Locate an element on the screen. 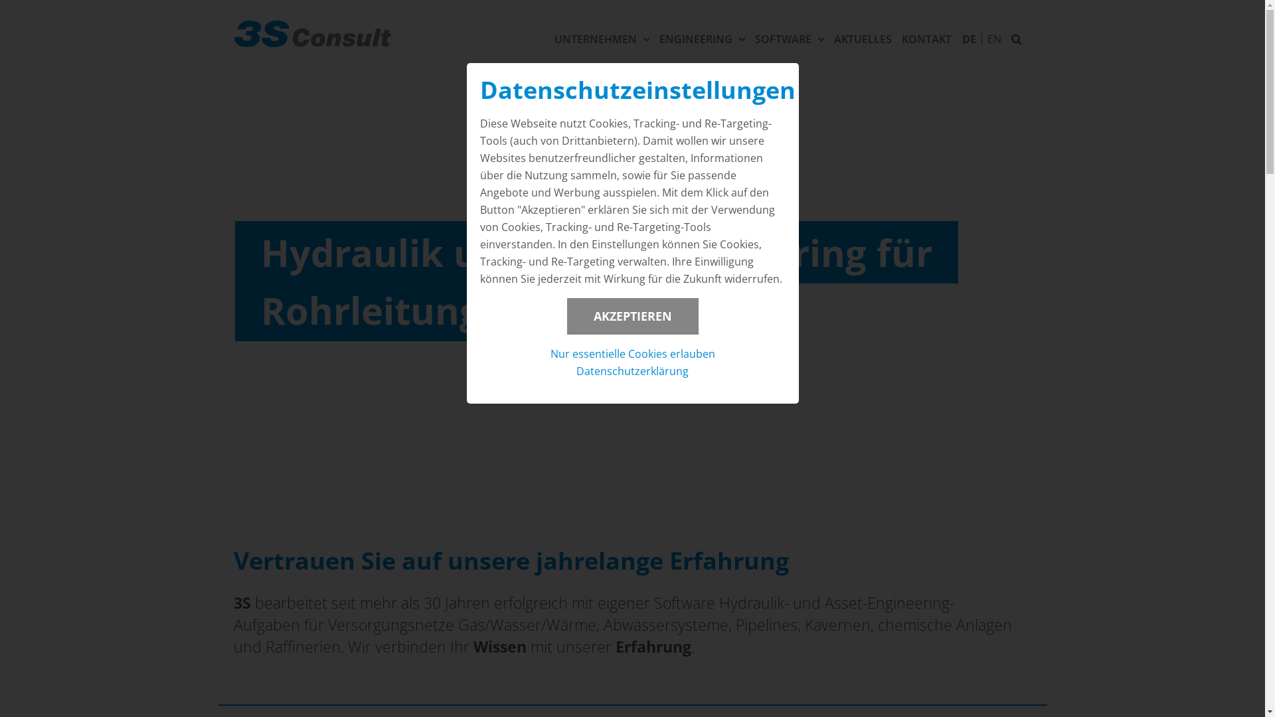 The height and width of the screenshot is (717, 1275). SOFTWARE is located at coordinates (789, 38).